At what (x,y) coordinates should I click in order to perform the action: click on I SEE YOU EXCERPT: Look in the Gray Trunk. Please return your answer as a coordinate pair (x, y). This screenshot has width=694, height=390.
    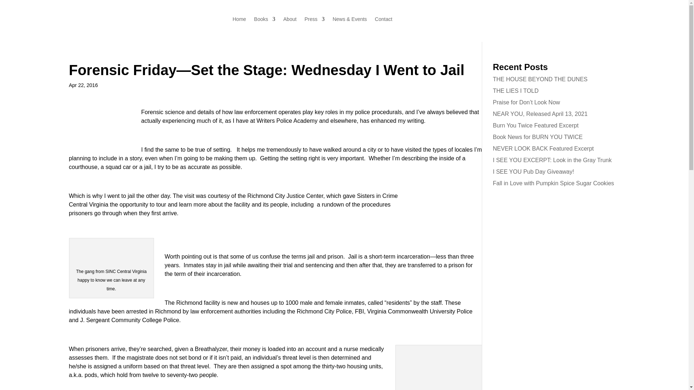
    Looking at the image, I should click on (552, 160).